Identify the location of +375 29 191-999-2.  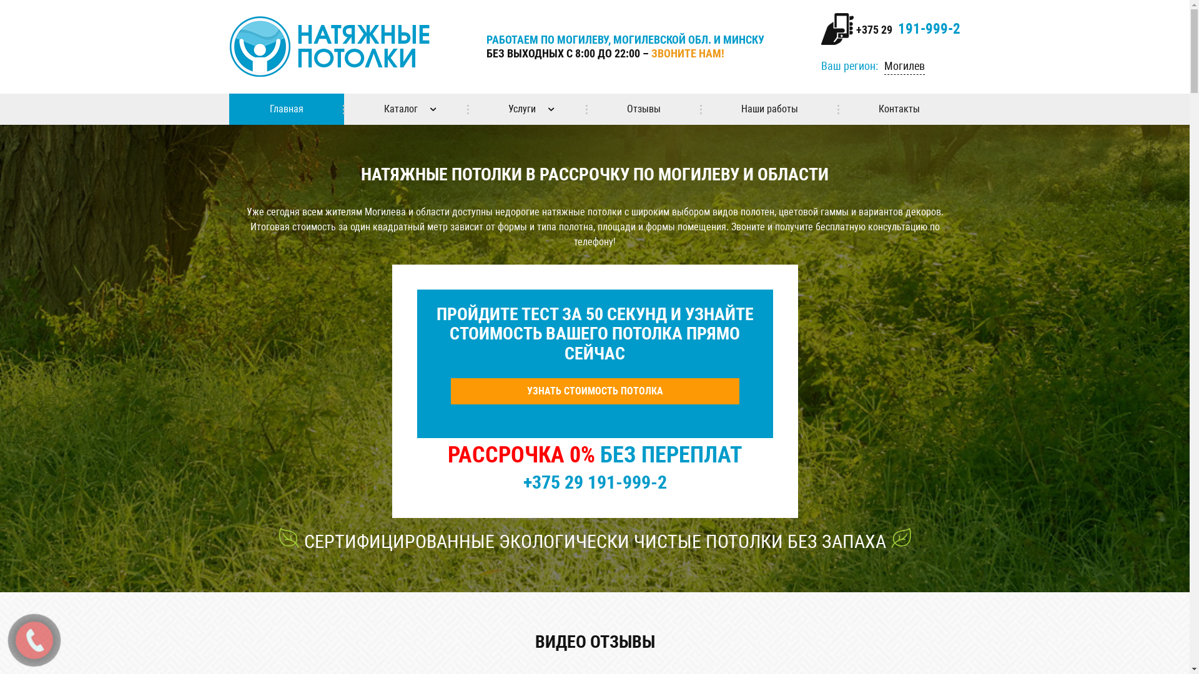
(595, 482).